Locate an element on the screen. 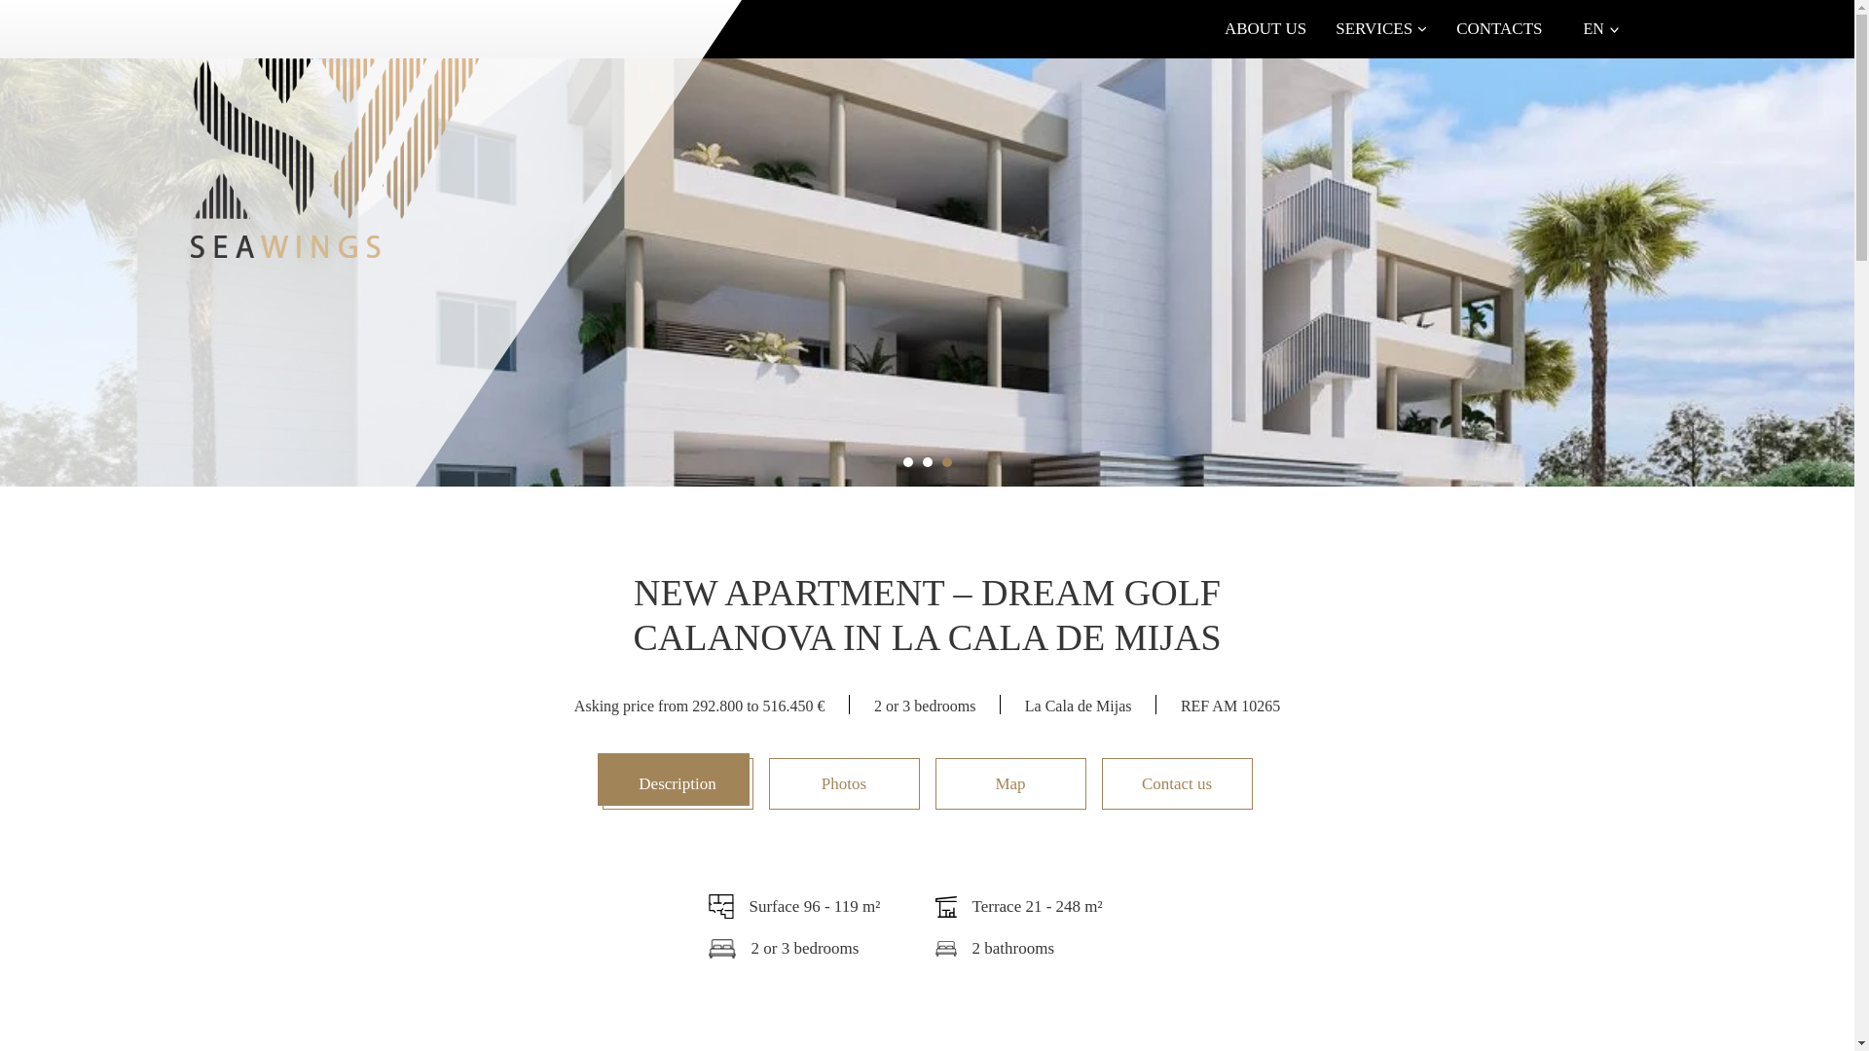 The width and height of the screenshot is (1869, 1051). English is located at coordinates (1600, 28).